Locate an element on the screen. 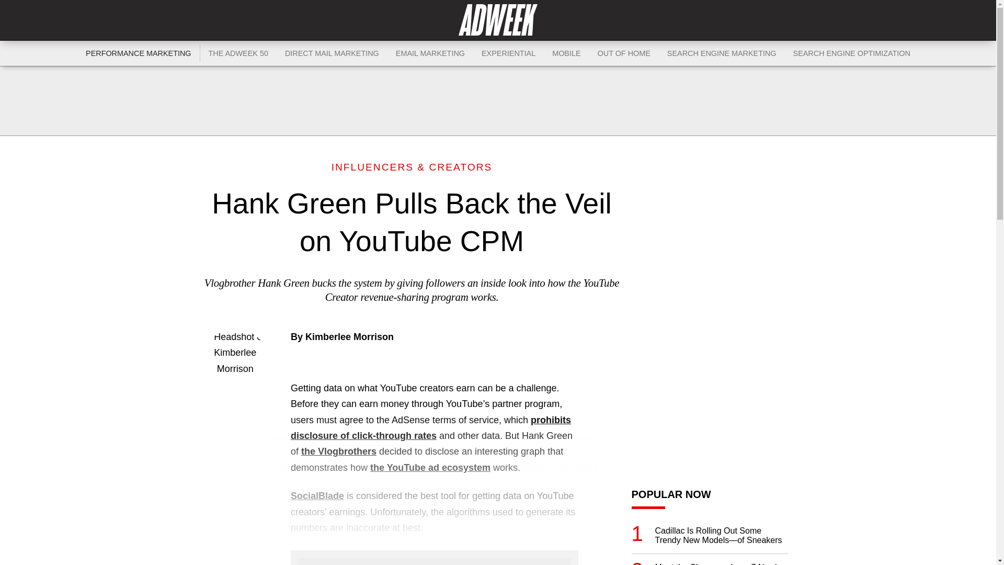 The width and height of the screenshot is (1004, 565). DIRECT MAIL MARKETING is located at coordinates (332, 53).